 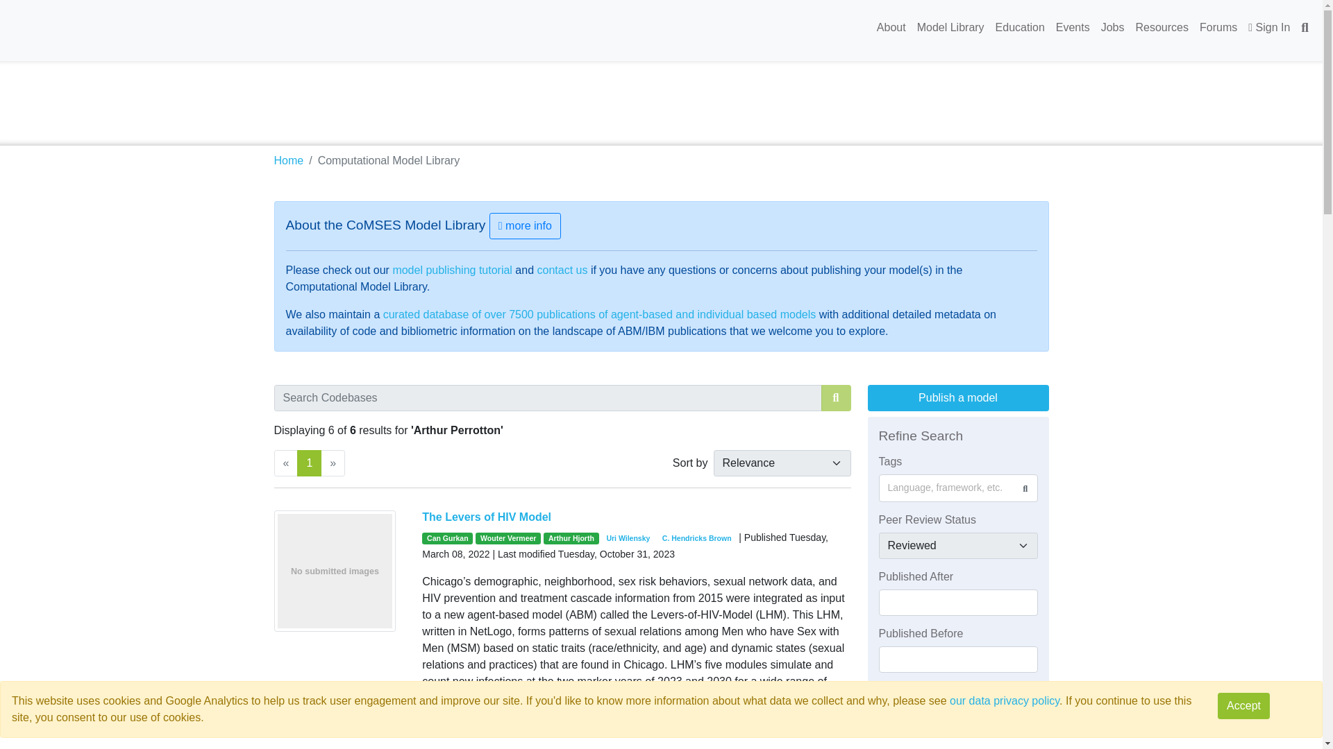 What do you see at coordinates (508, 538) in the screenshot?
I see `Wouter Vermeer` at bounding box center [508, 538].